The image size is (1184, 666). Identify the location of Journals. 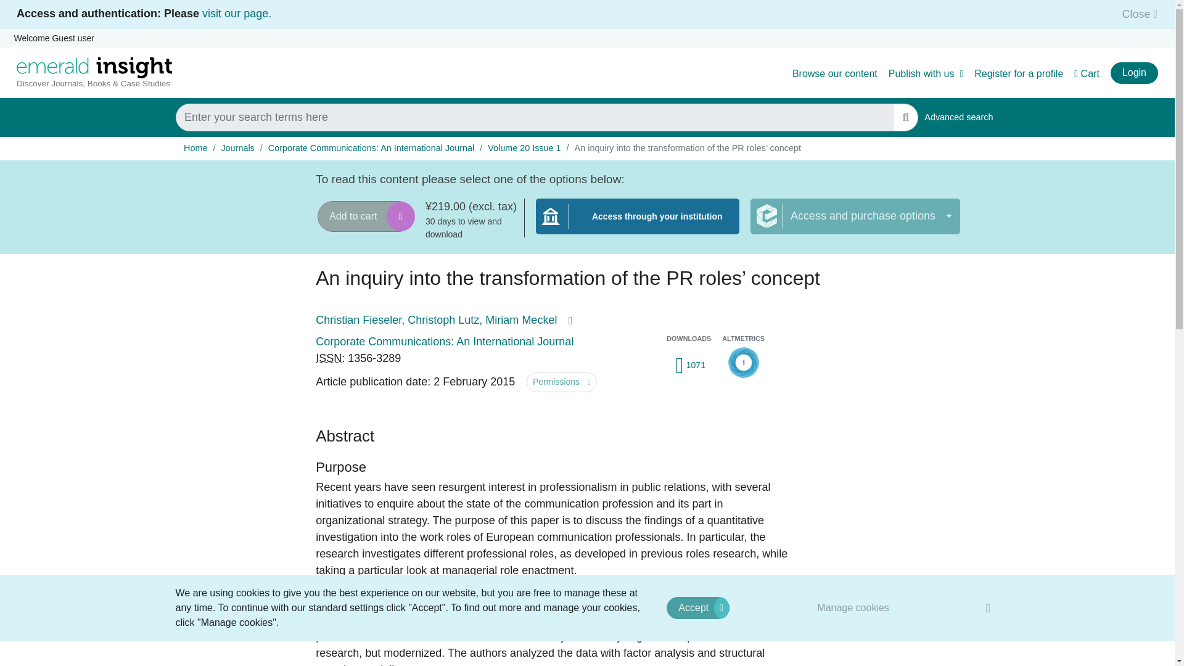
(905, 117).